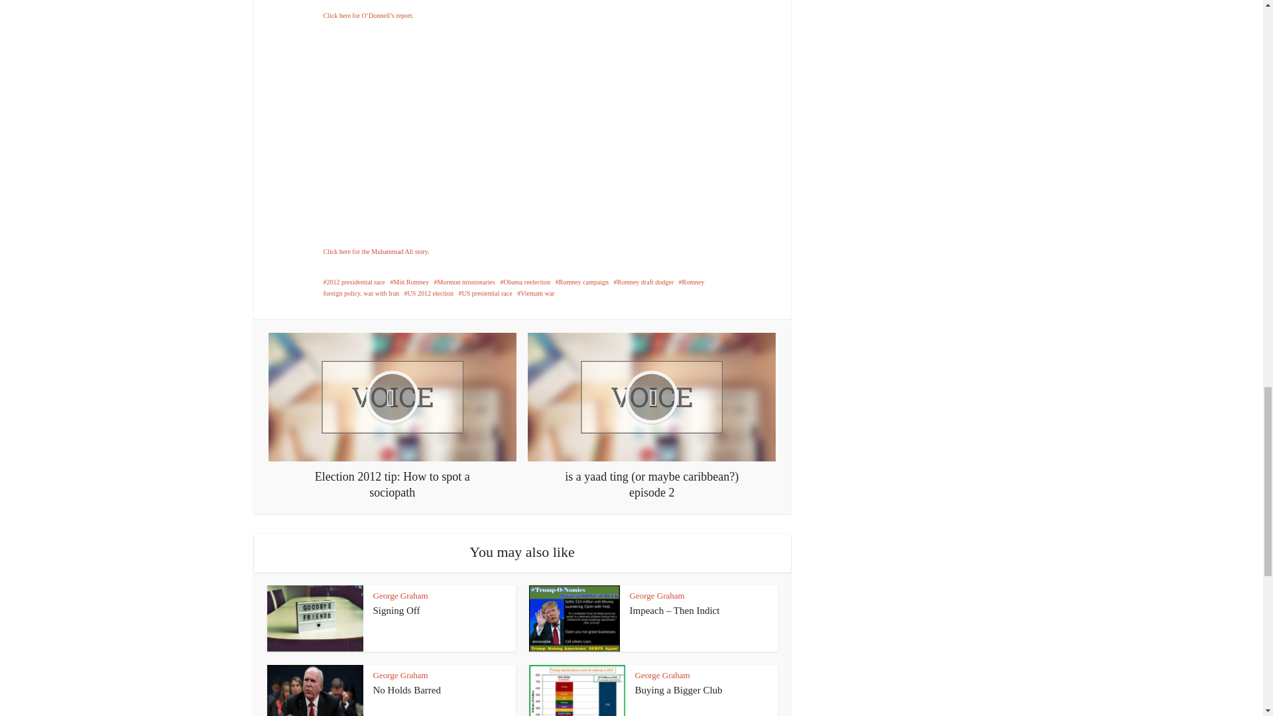 This screenshot has height=716, width=1273. What do you see at coordinates (393, 416) in the screenshot?
I see `Election 2012 tip: How to spot a sociopath` at bounding box center [393, 416].